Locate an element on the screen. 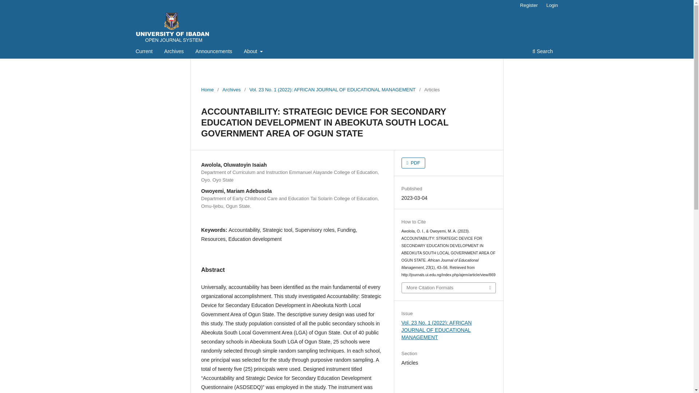 The height and width of the screenshot is (393, 699). Login is located at coordinates (552, 5).